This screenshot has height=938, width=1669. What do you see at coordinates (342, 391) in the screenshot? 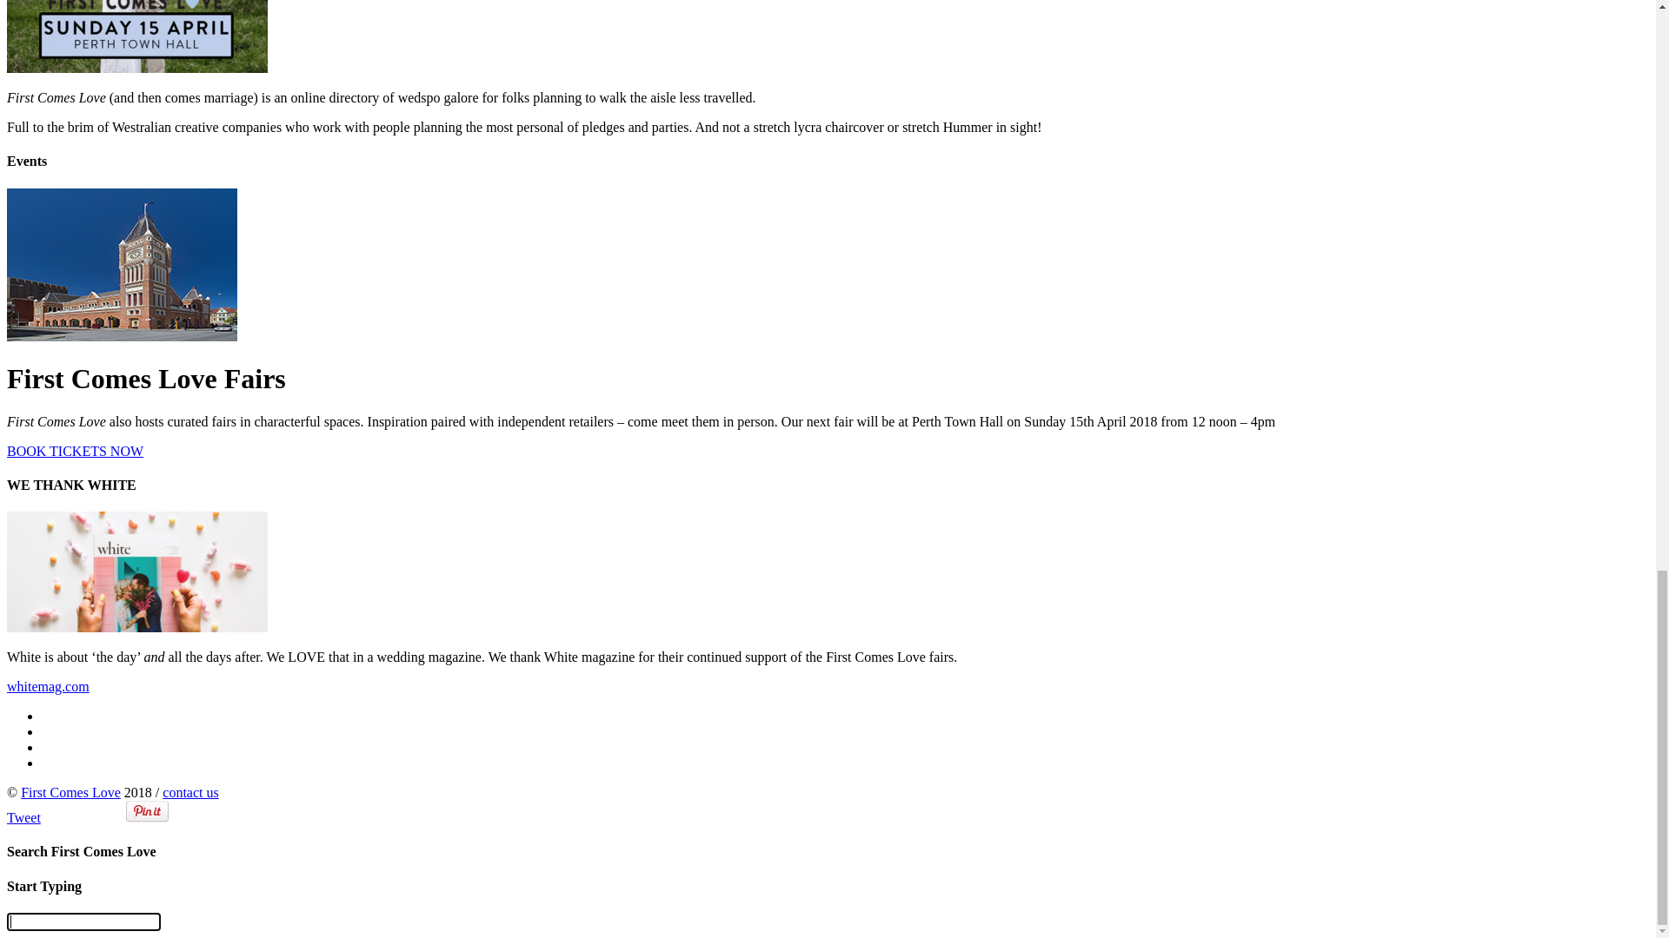
I see `First Comes Love` at bounding box center [342, 391].